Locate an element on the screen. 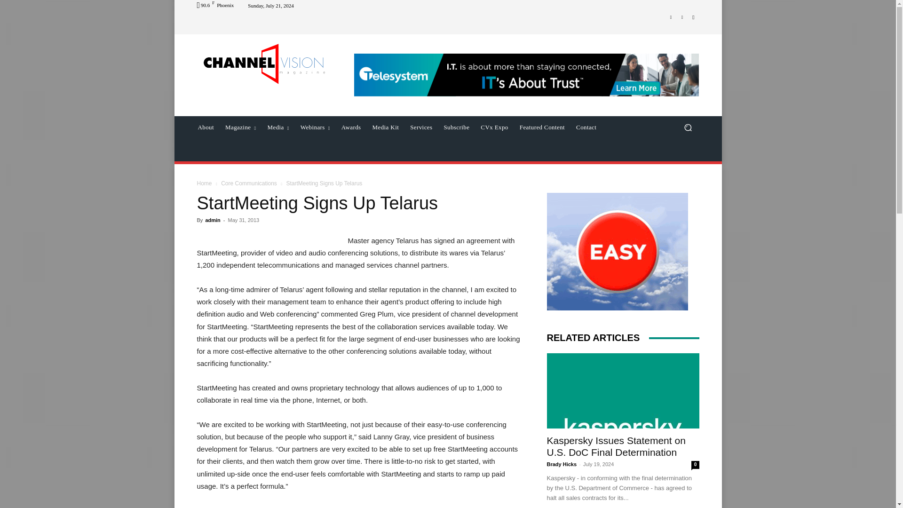 This screenshot has height=508, width=903. Kaspersky Issues Statement on U.S. DoC Final Determination is located at coordinates (616, 446).